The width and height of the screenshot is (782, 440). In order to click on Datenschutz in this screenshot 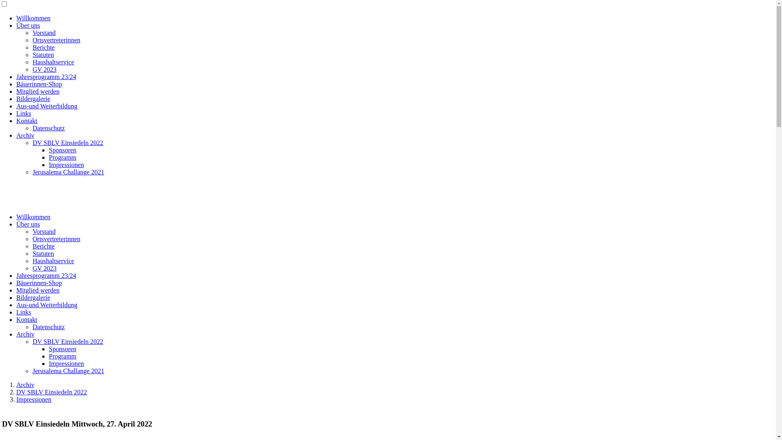, I will do `click(49, 327)`.